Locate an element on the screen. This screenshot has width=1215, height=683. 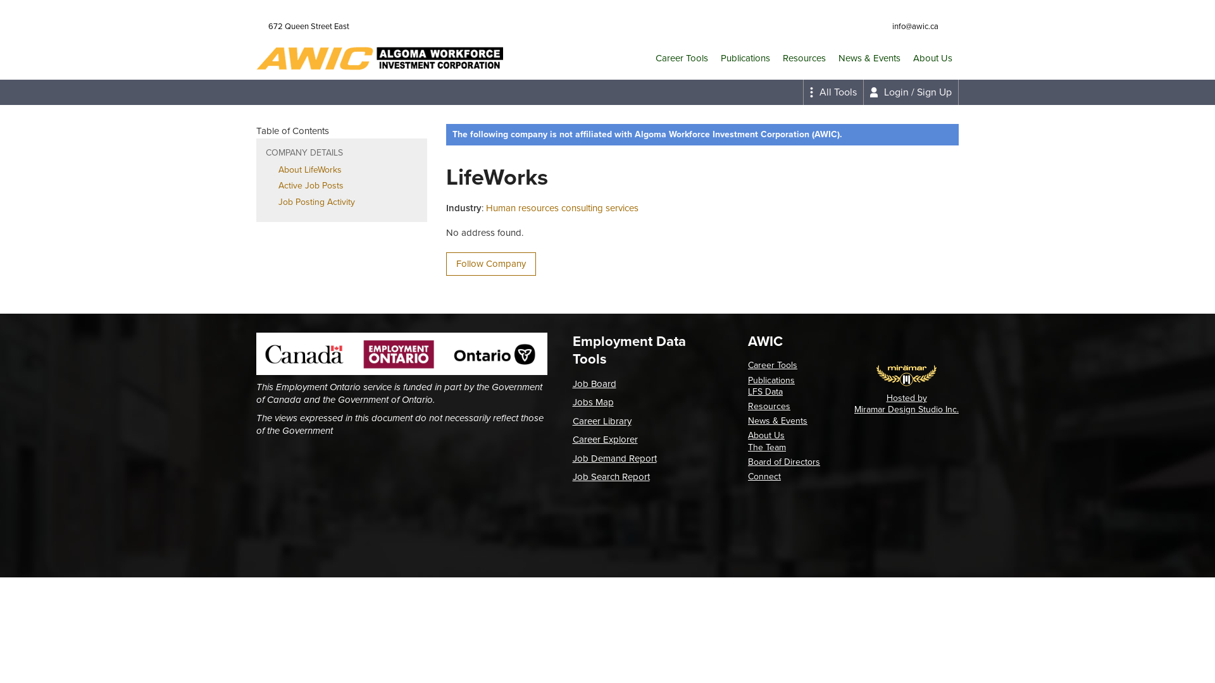
All Tools is located at coordinates (833, 92).